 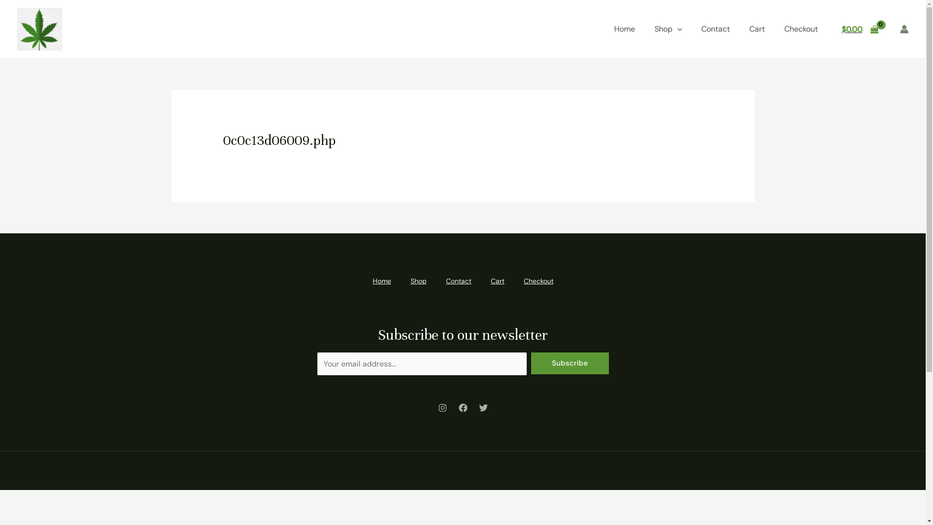 I want to click on Home, so click(x=381, y=281).